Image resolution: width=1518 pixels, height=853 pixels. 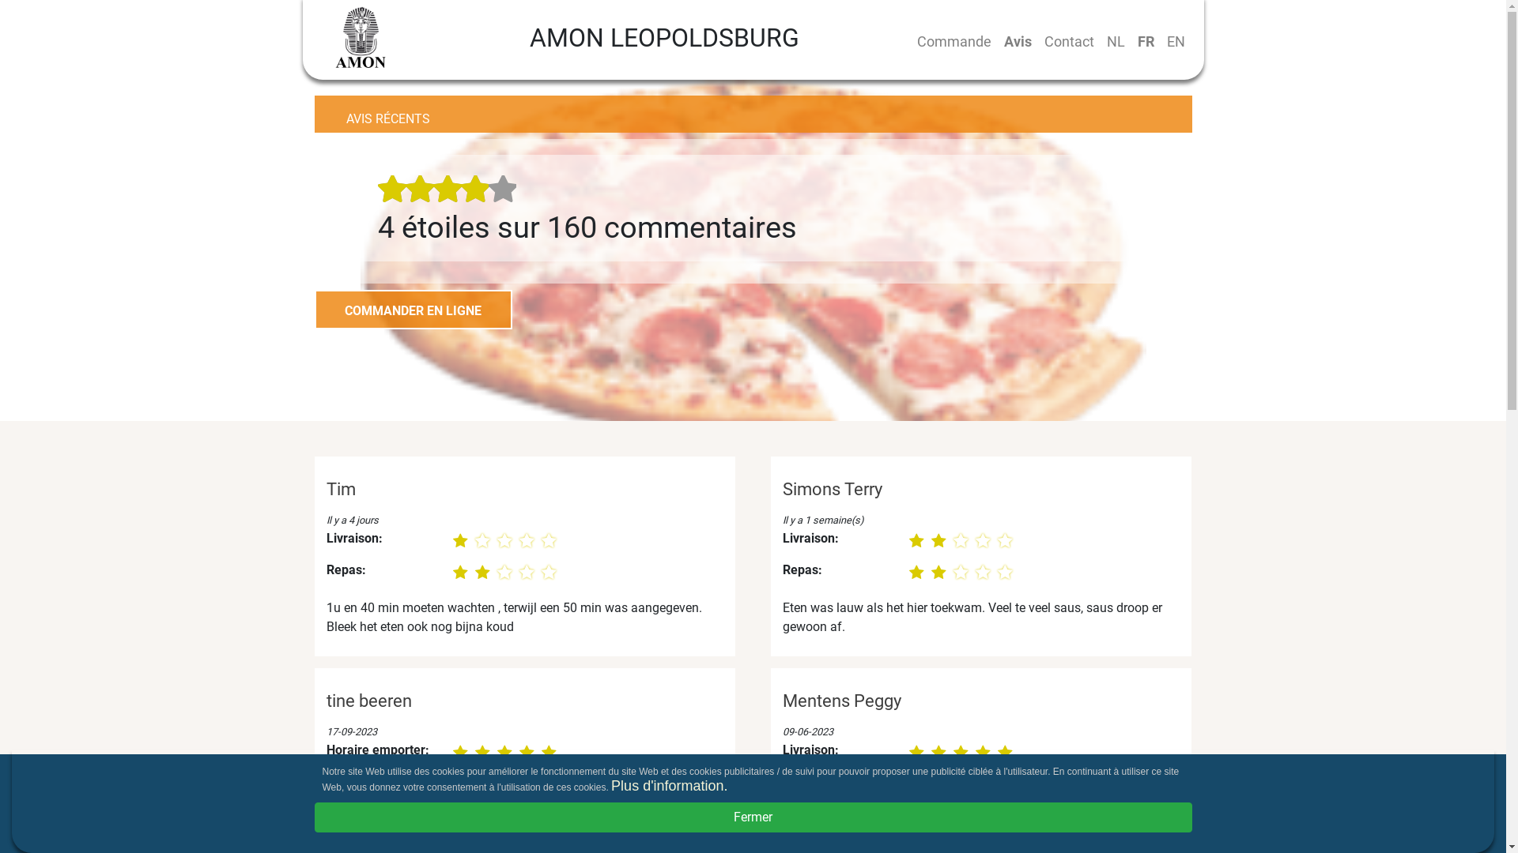 What do you see at coordinates (954, 41) in the screenshot?
I see `Commande` at bounding box center [954, 41].